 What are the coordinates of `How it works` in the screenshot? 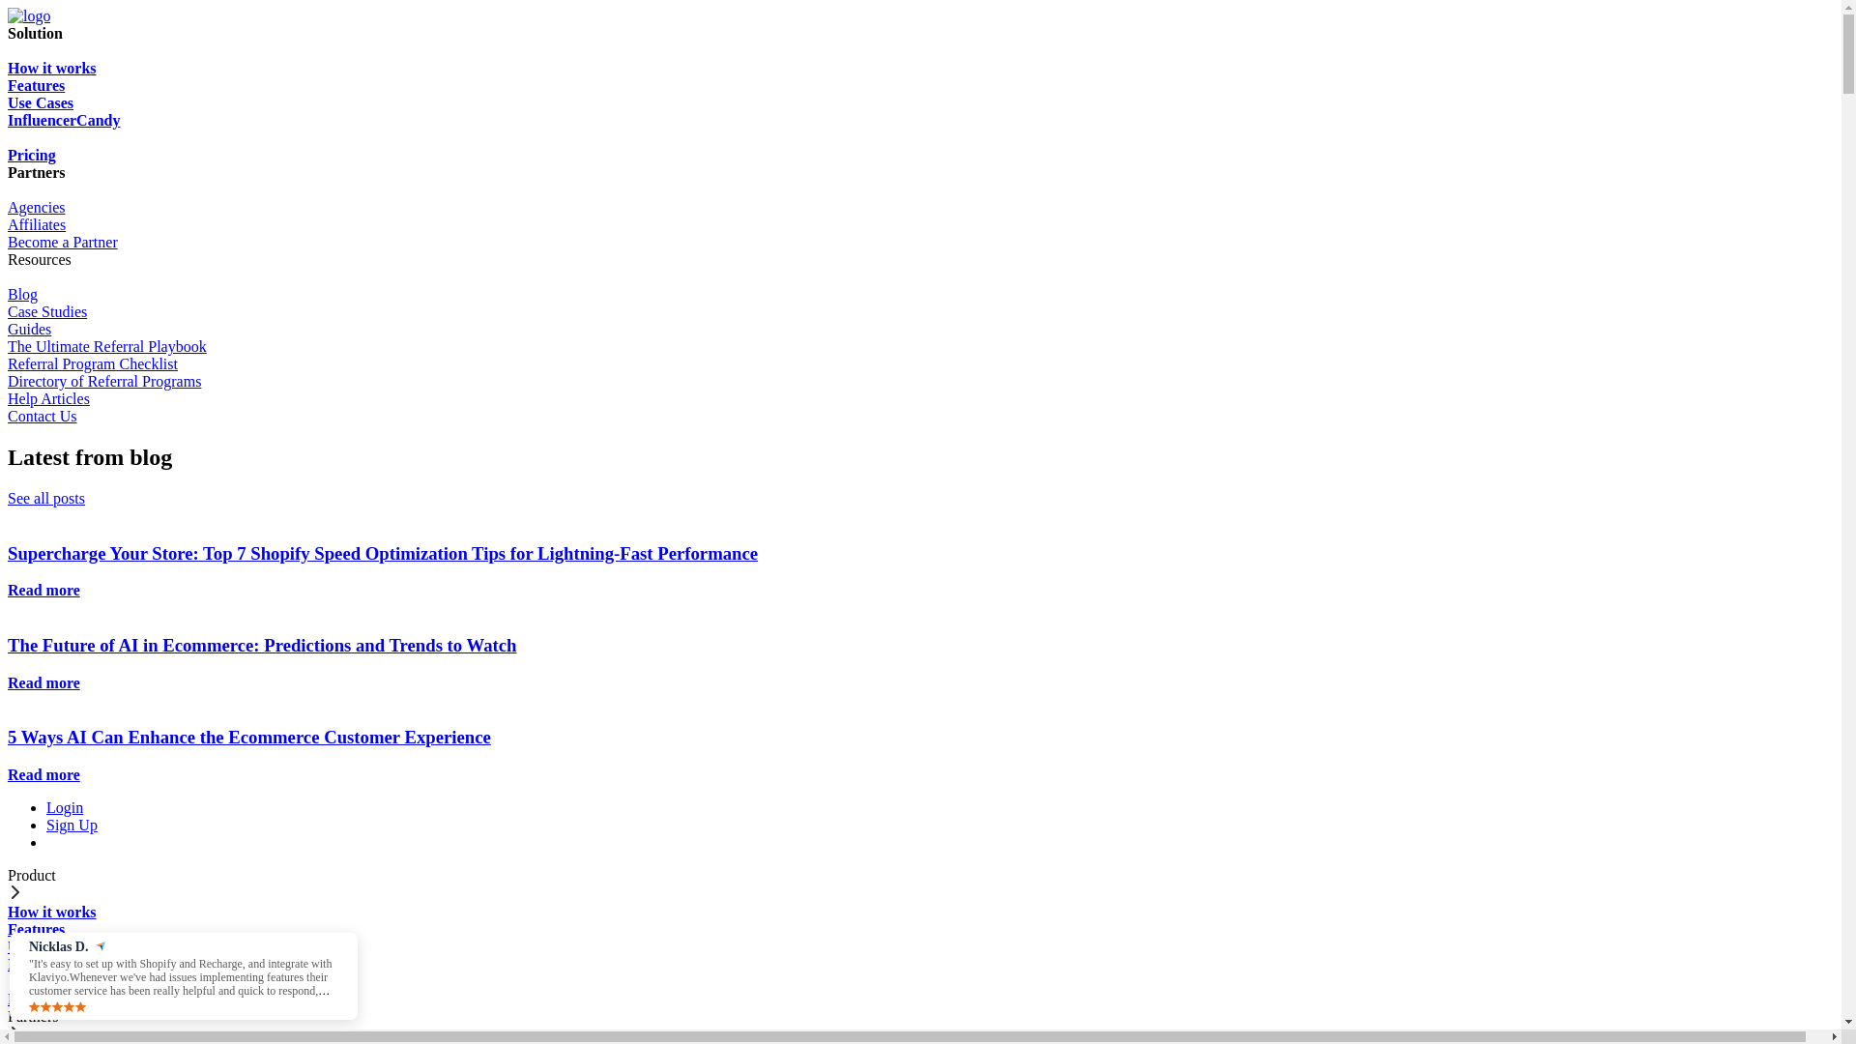 It's located at (920, 69).